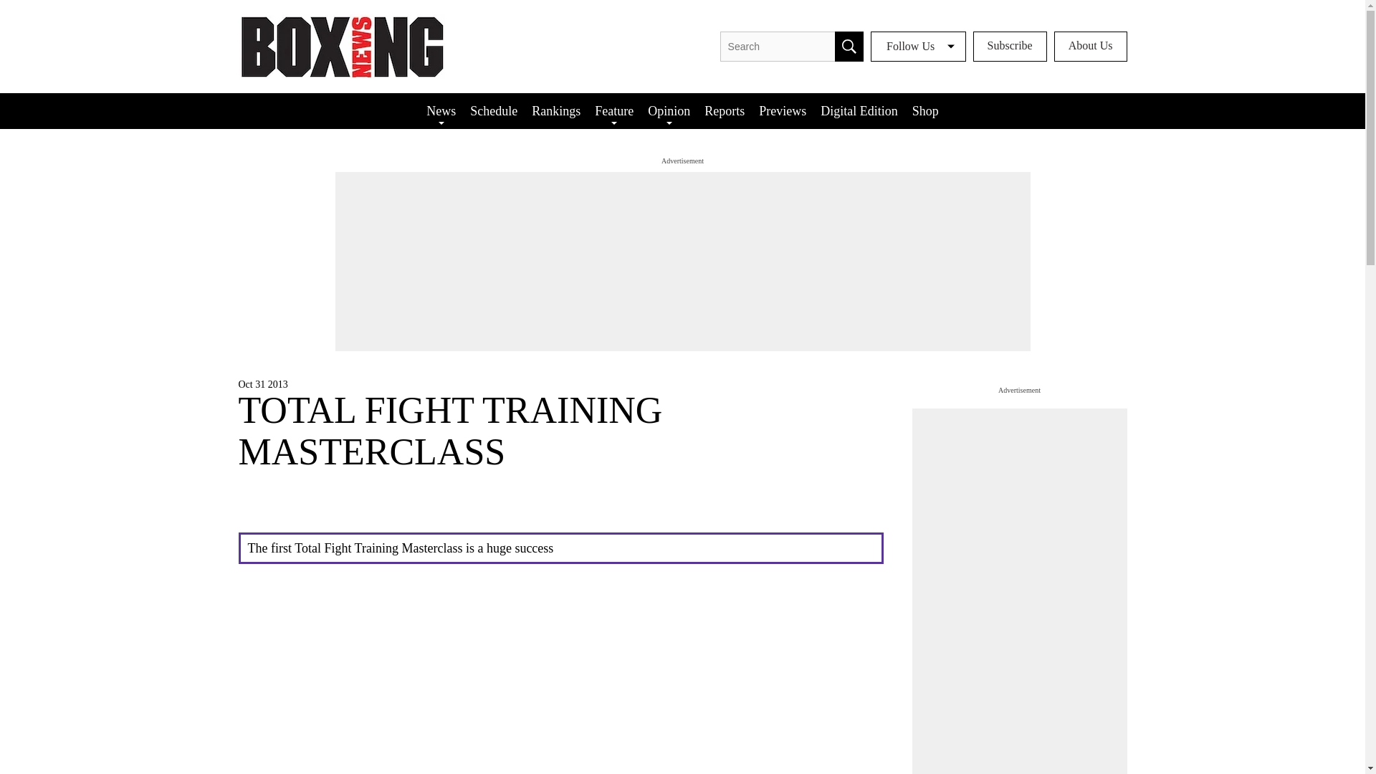 The image size is (1376, 774). I want to click on Digital Edition, so click(859, 110).